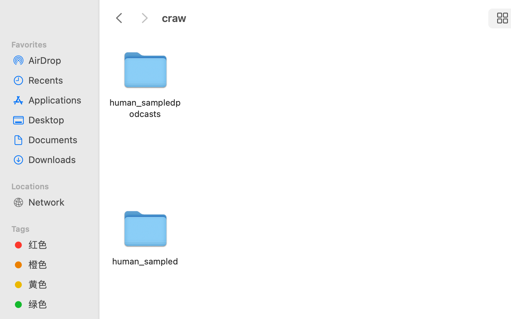 The height and width of the screenshot is (319, 511). I want to click on Network, so click(57, 202).